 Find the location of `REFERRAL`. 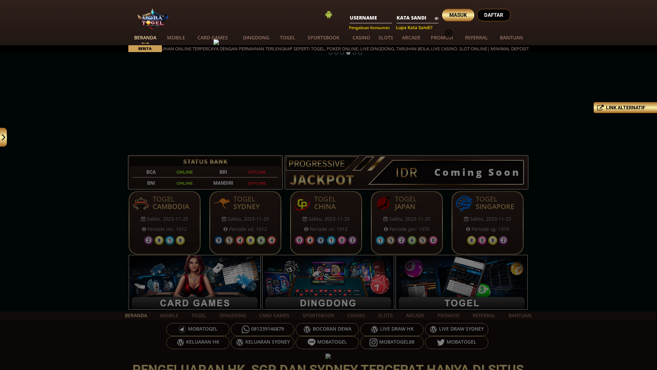

REFERRAL is located at coordinates (484, 316).